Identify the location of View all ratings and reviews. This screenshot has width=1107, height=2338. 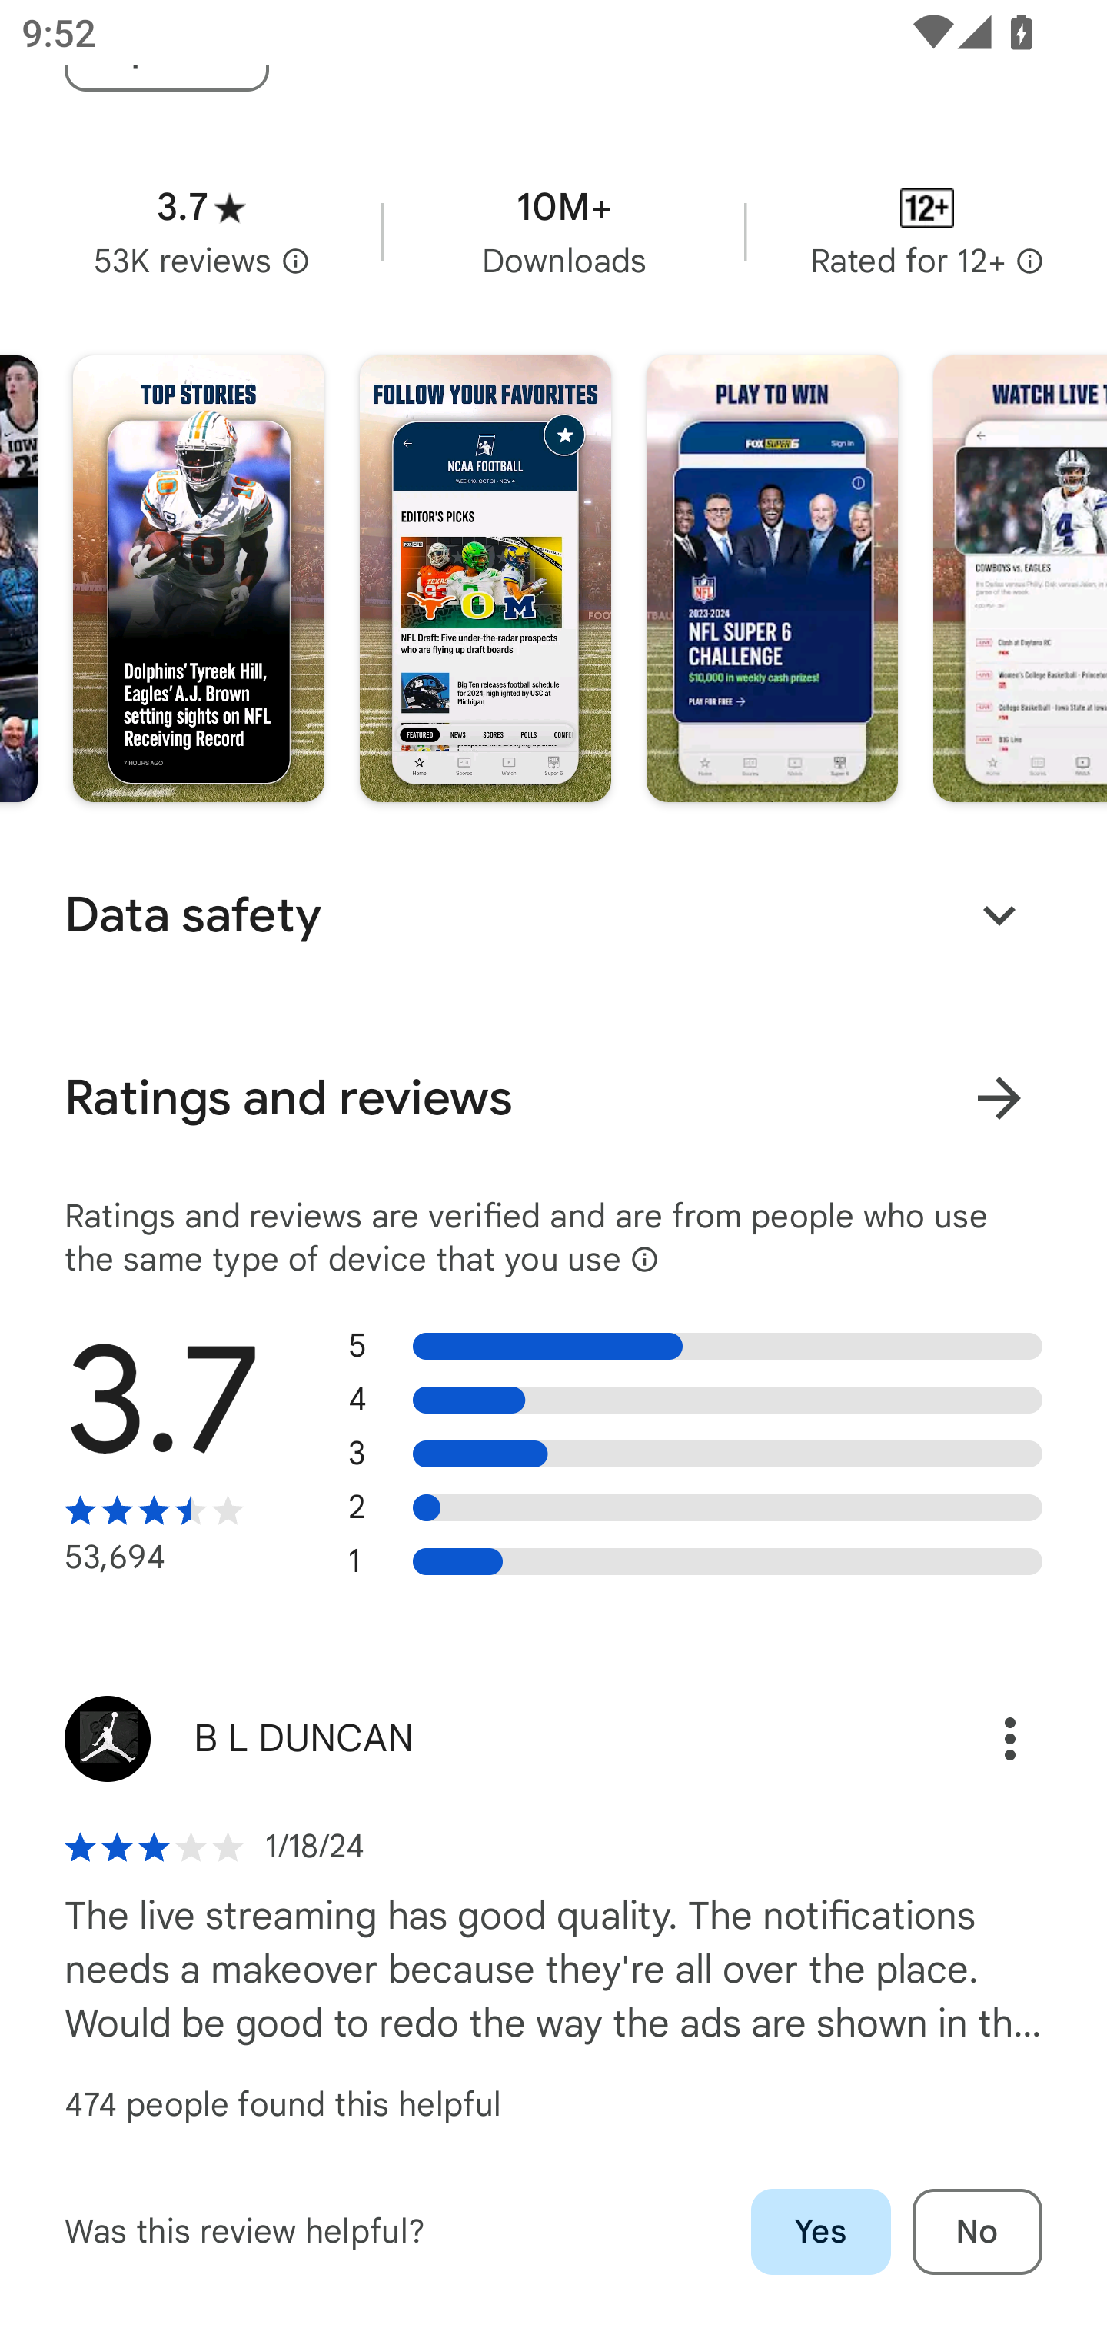
(999, 1097).